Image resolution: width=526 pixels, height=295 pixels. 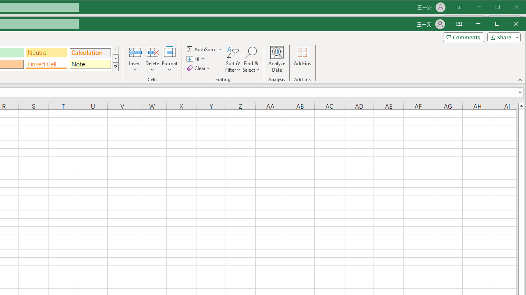 What do you see at coordinates (90, 53) in the screenshot?
I see `Calculation` at bounding box center [90, 53].